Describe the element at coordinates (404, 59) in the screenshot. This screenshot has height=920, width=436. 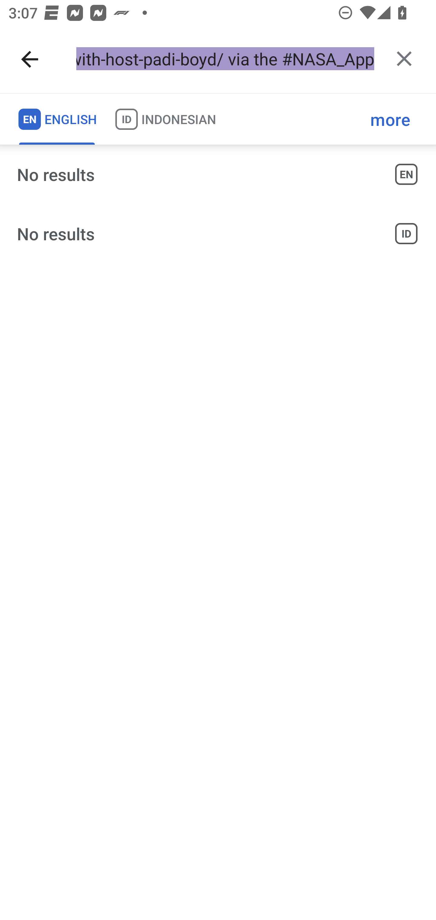
I see `Clear query` at that location.